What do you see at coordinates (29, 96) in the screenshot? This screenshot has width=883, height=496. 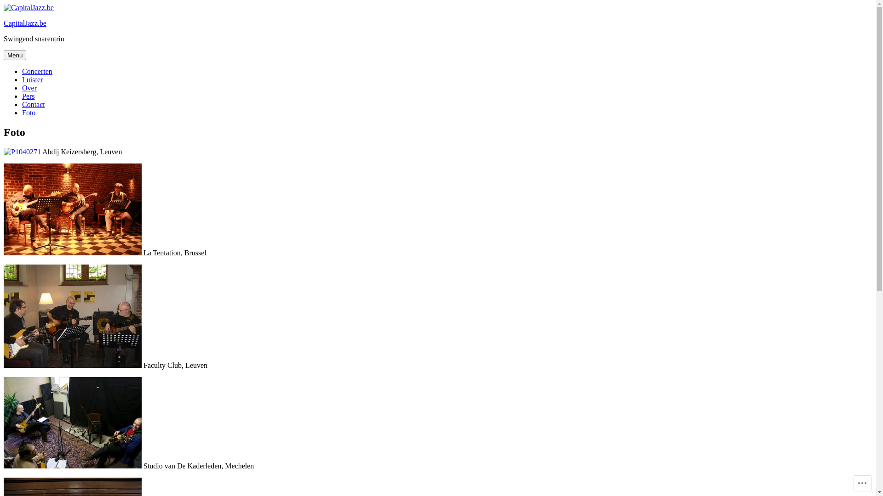 I see `Pers` at bounding box center [29, 96].